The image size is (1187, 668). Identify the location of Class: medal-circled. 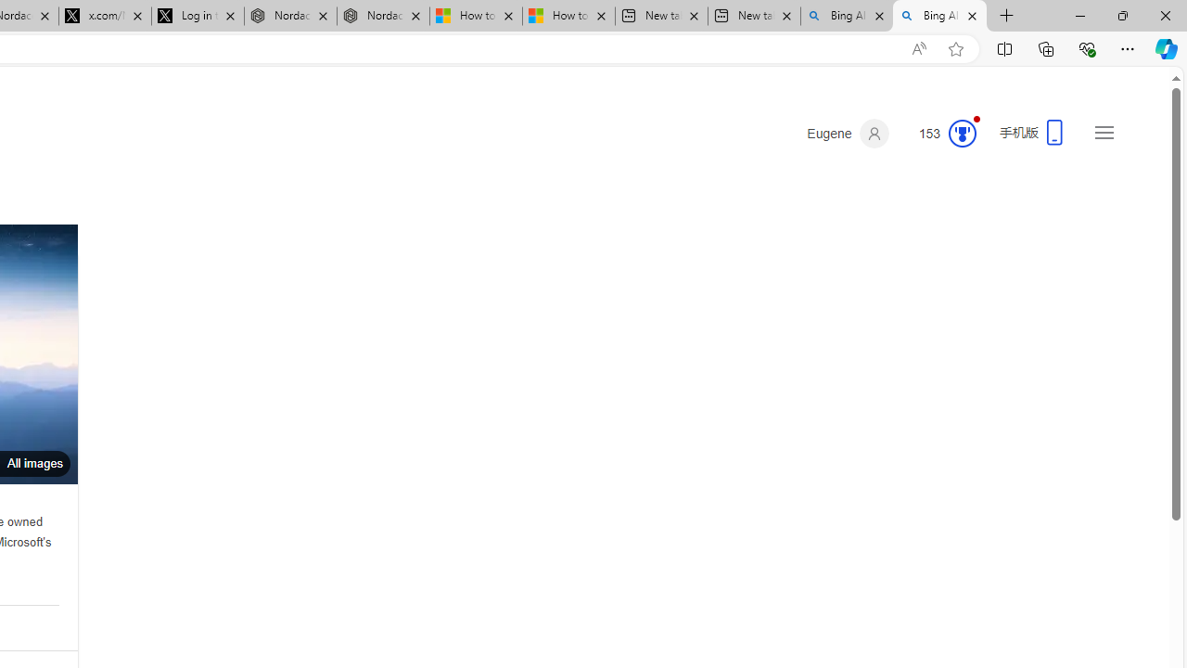
(962, 134).